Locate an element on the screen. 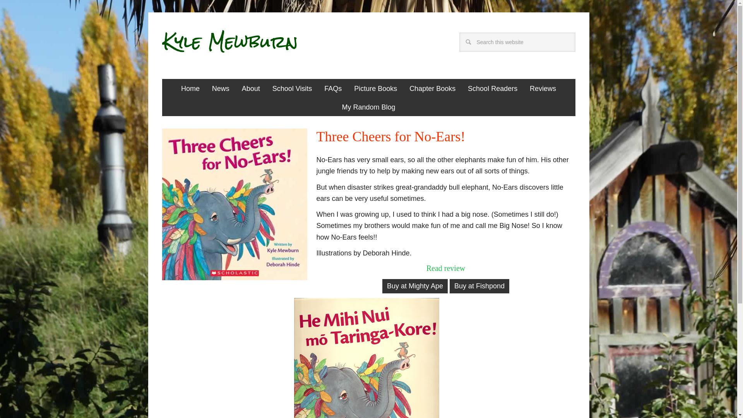 The image size is (743, 418). Kyle Mewburn is located at coordinates (245, 50).